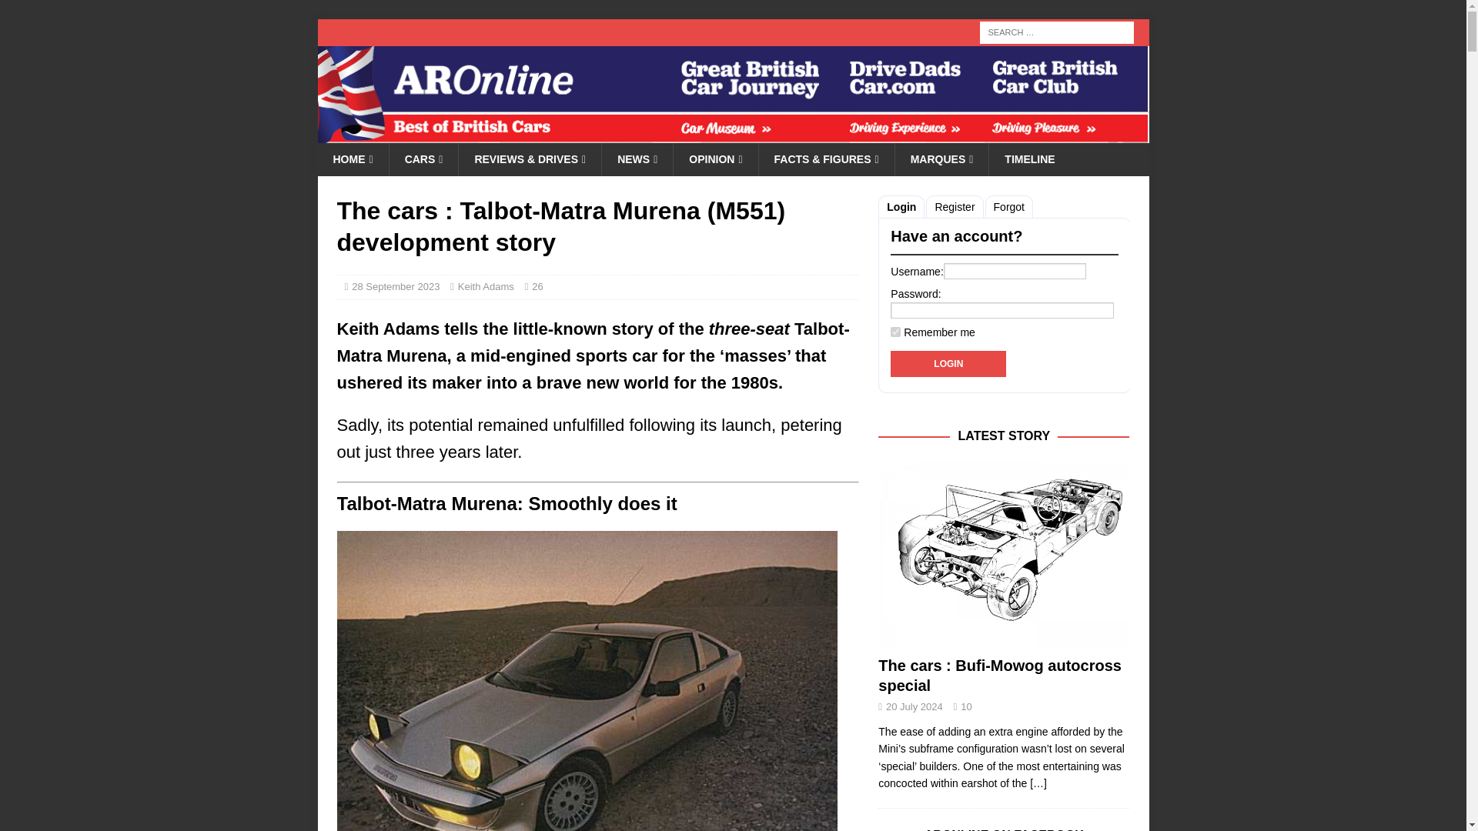 The image size is (1478, 831). Describe the element at coordinates (895, 332) in the screenshot. I see `forever` at that location.